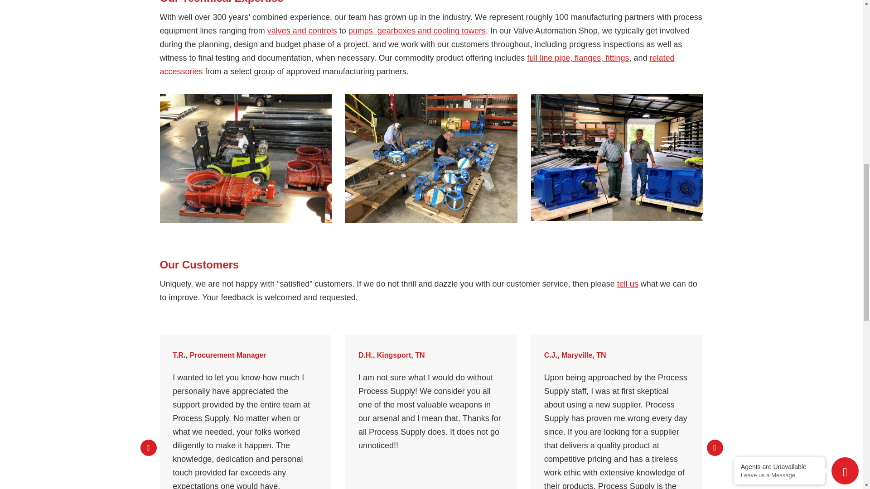 Image resolution: width=870 pixels, height=489 pixels. What do you see at coordinates (245, 158) in the screenshot?
I see `Large Underground Gate Valve Project` at bounding box center [245, 158].